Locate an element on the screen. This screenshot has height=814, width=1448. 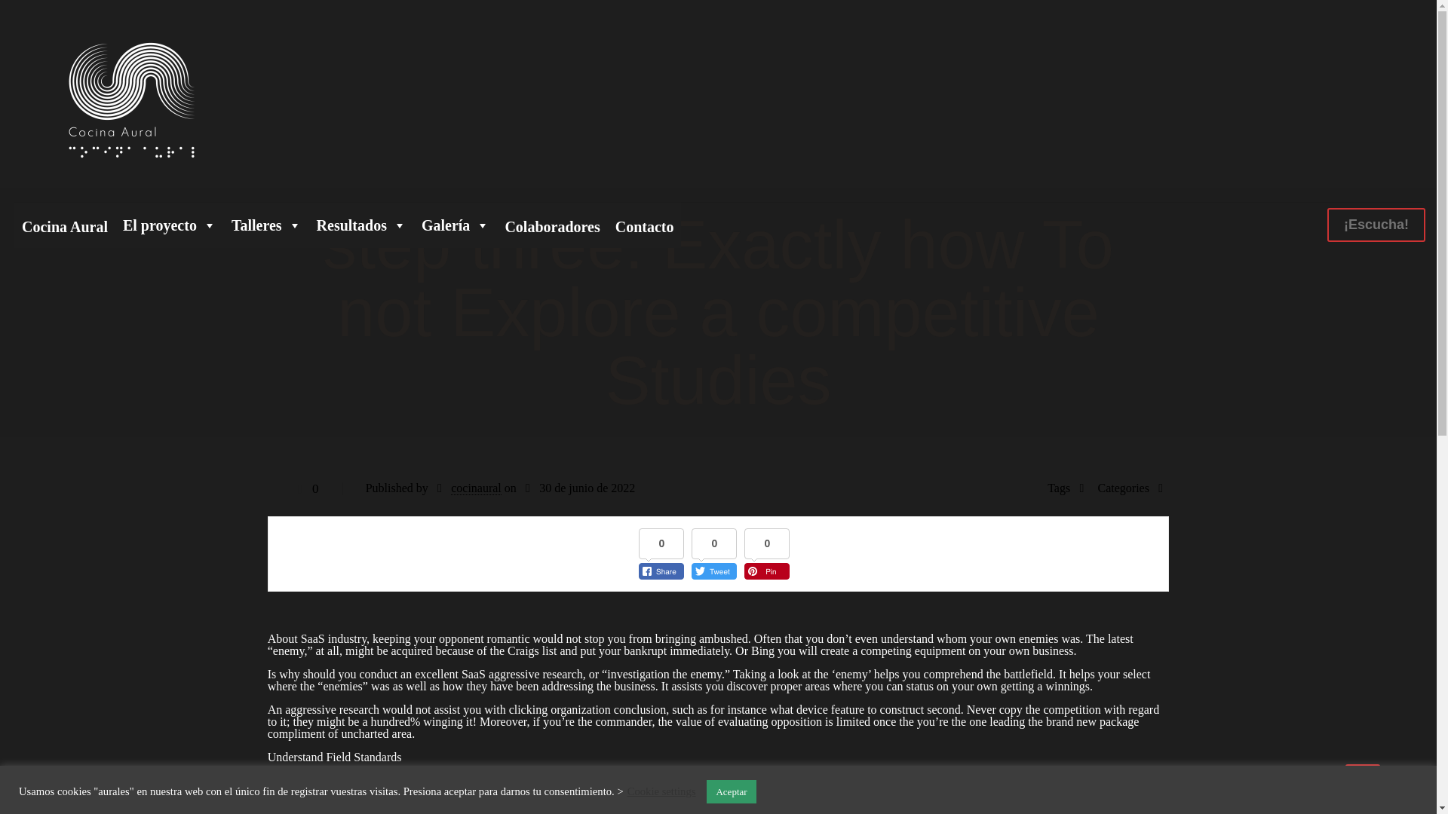
desplegable is located at coordinates (267, 225).